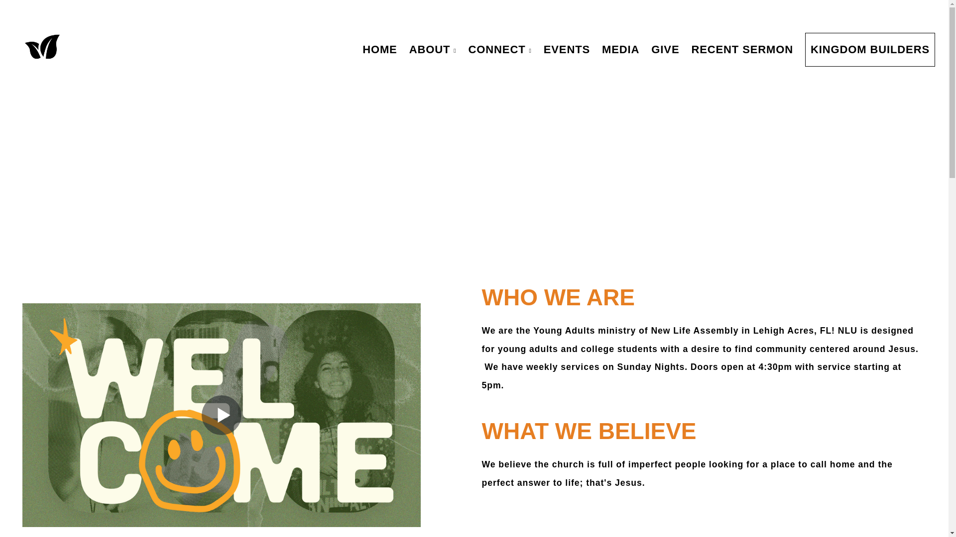 This screenshot has height=537, width=956. Describe the element at coordinates (665, 49) in the screenshot. I see `GIVE` at that location.